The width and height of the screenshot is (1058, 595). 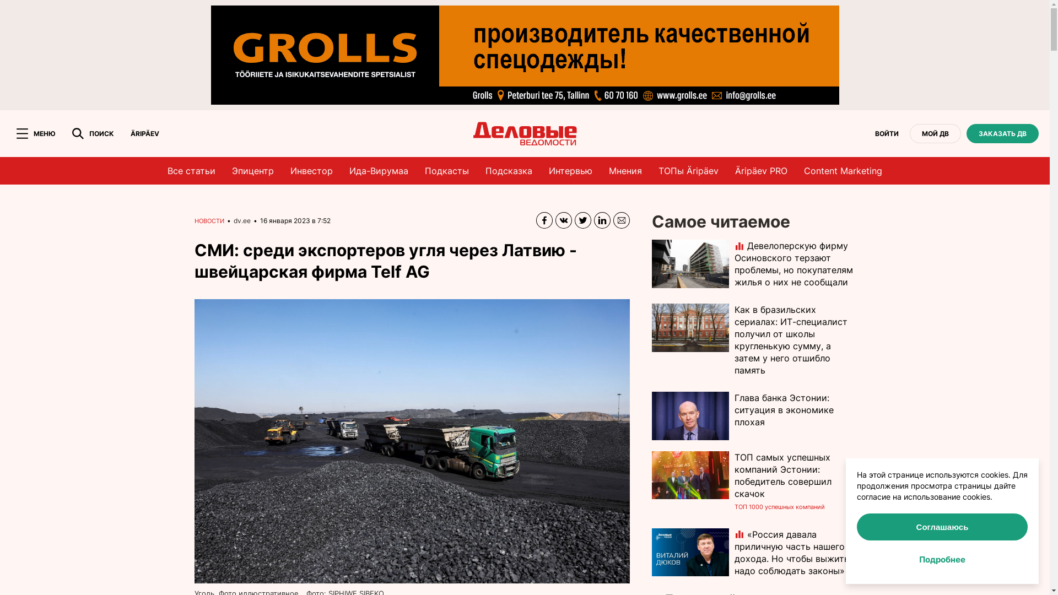 I want to click on 3rd party ad content, so click(x=525, y=55).